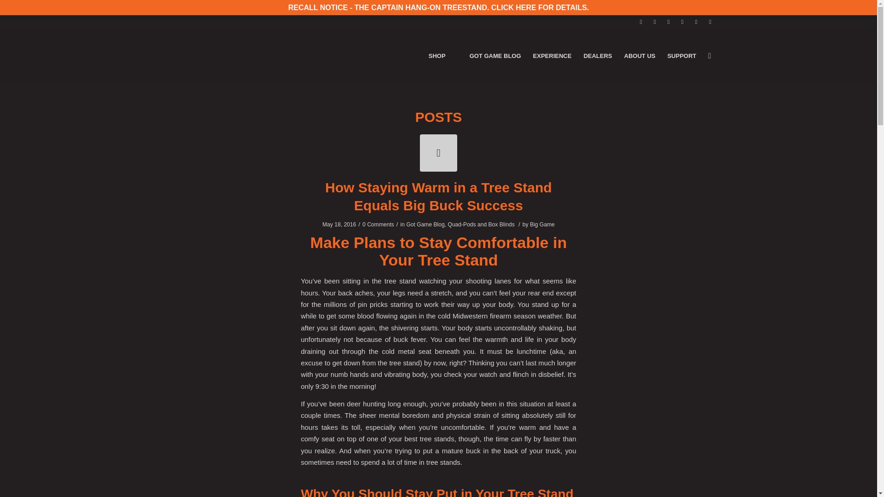 The height and width of the screenshot is (497, 884). What do you see at coordinates (682, 22) in the screenshot?
I see `Pinterest` at bounding box center [682, 22].